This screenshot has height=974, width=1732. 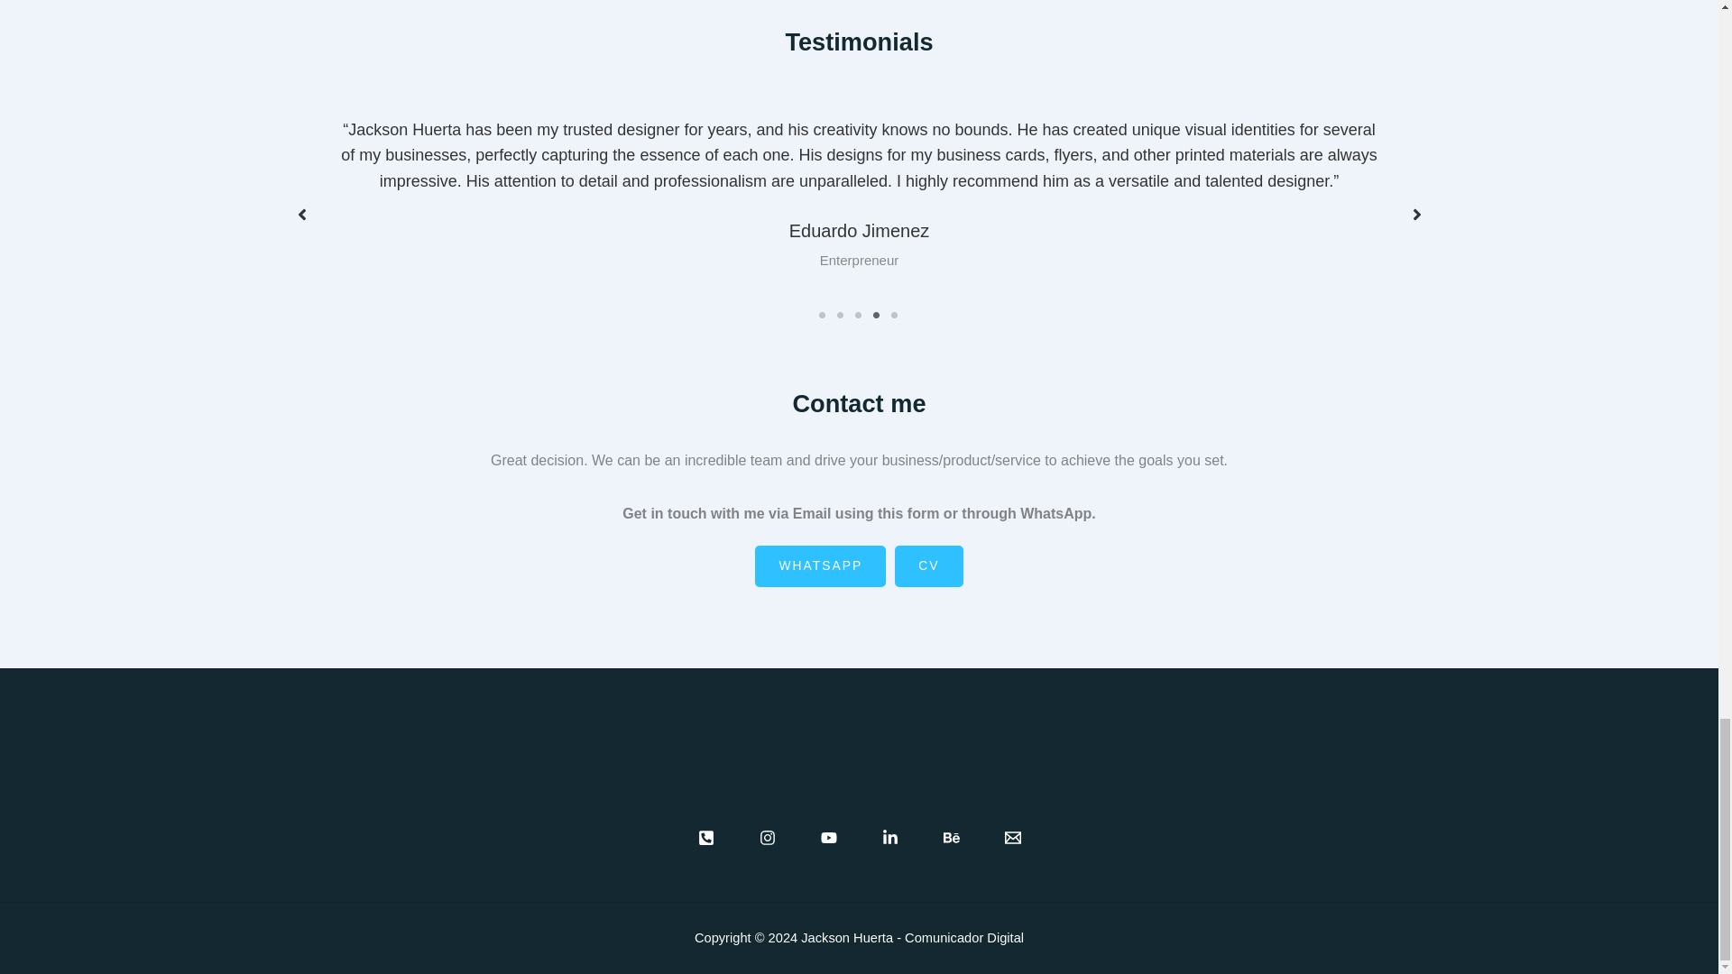 I want to click on 1, so click(x=823, y=316).